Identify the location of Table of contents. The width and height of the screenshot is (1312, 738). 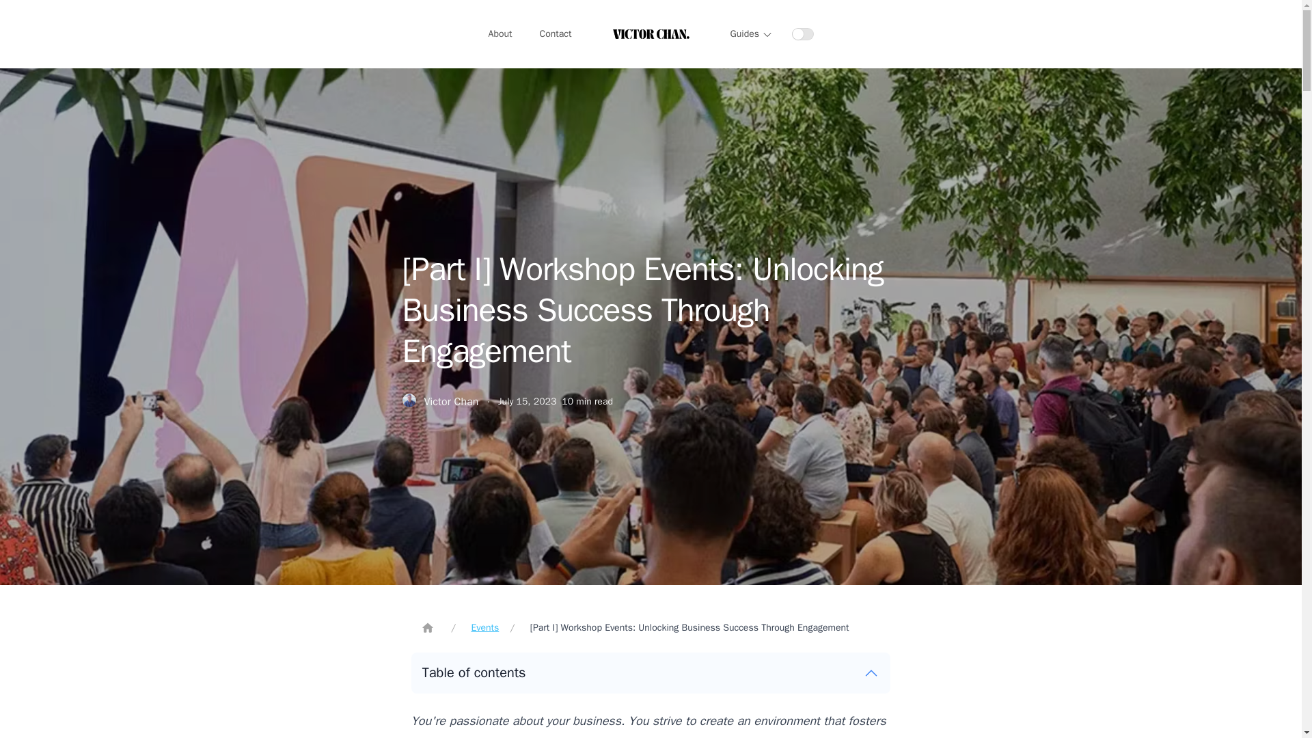
(651, 672).